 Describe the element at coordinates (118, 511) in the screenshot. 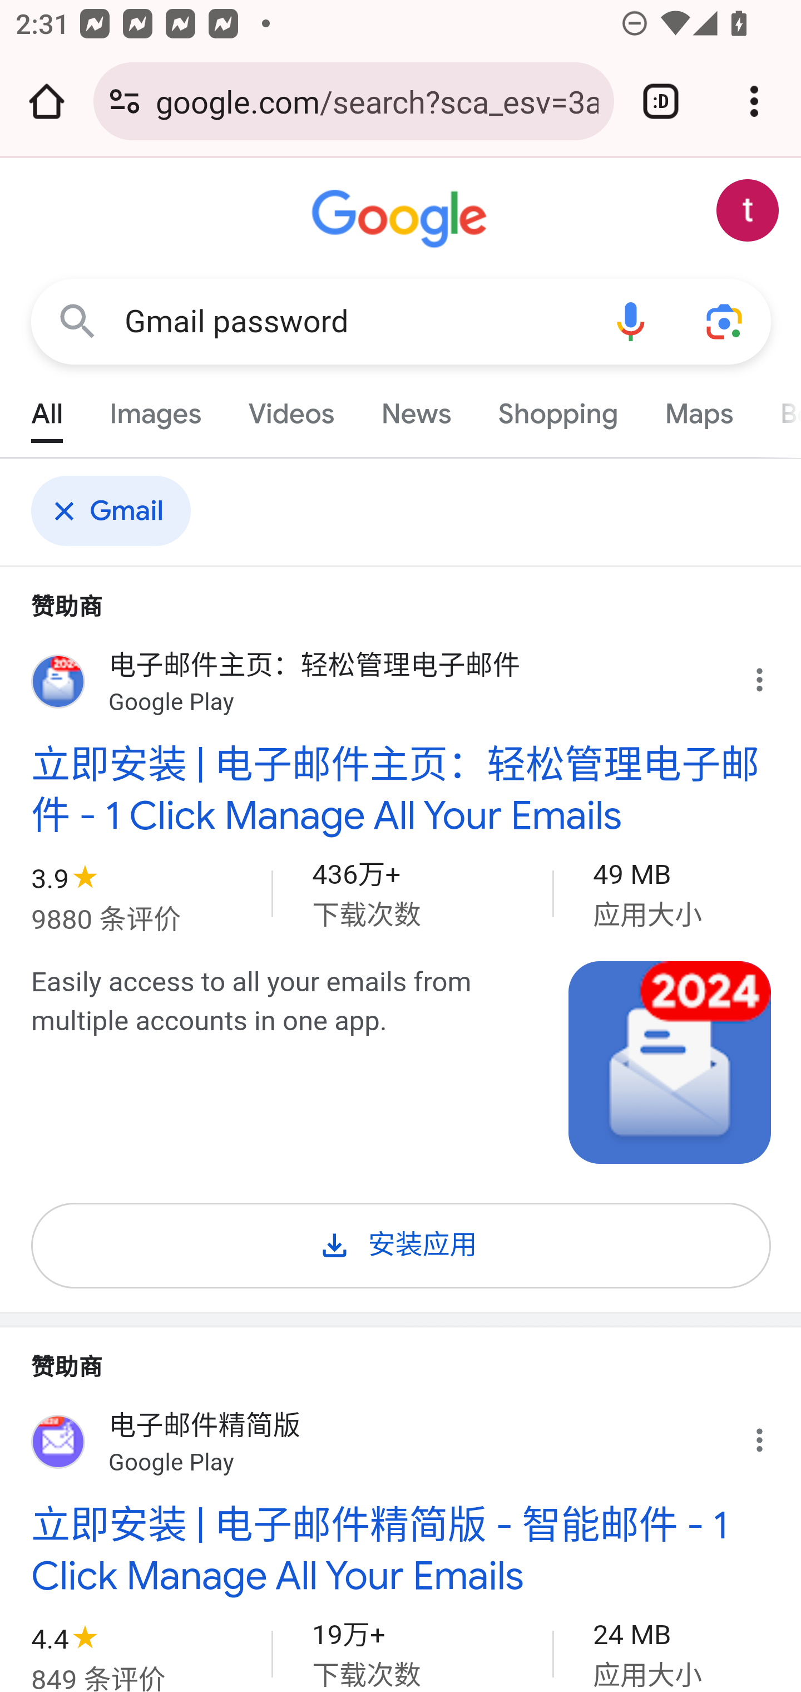

I see `移除“Gmail” Gmail` at that location.